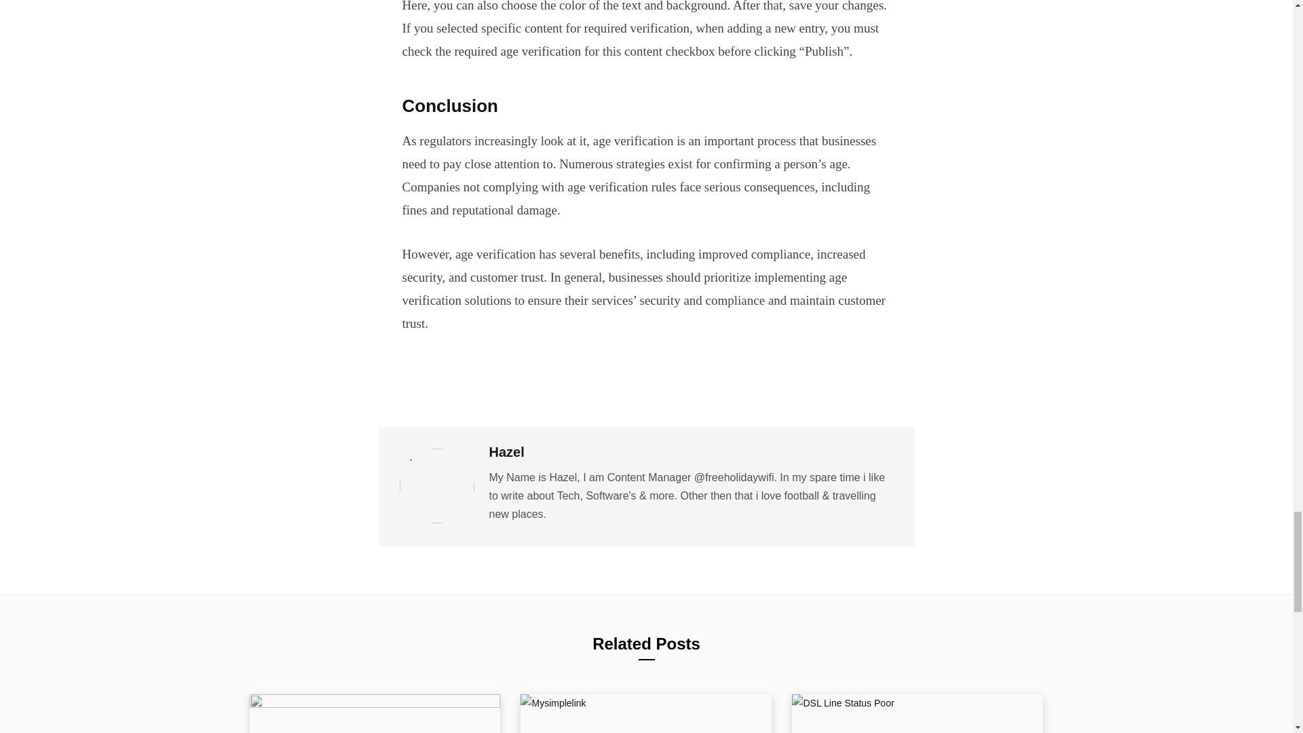 The image size is (1303, 733). I want to click on Posts by Hazel, so click(506, 452).